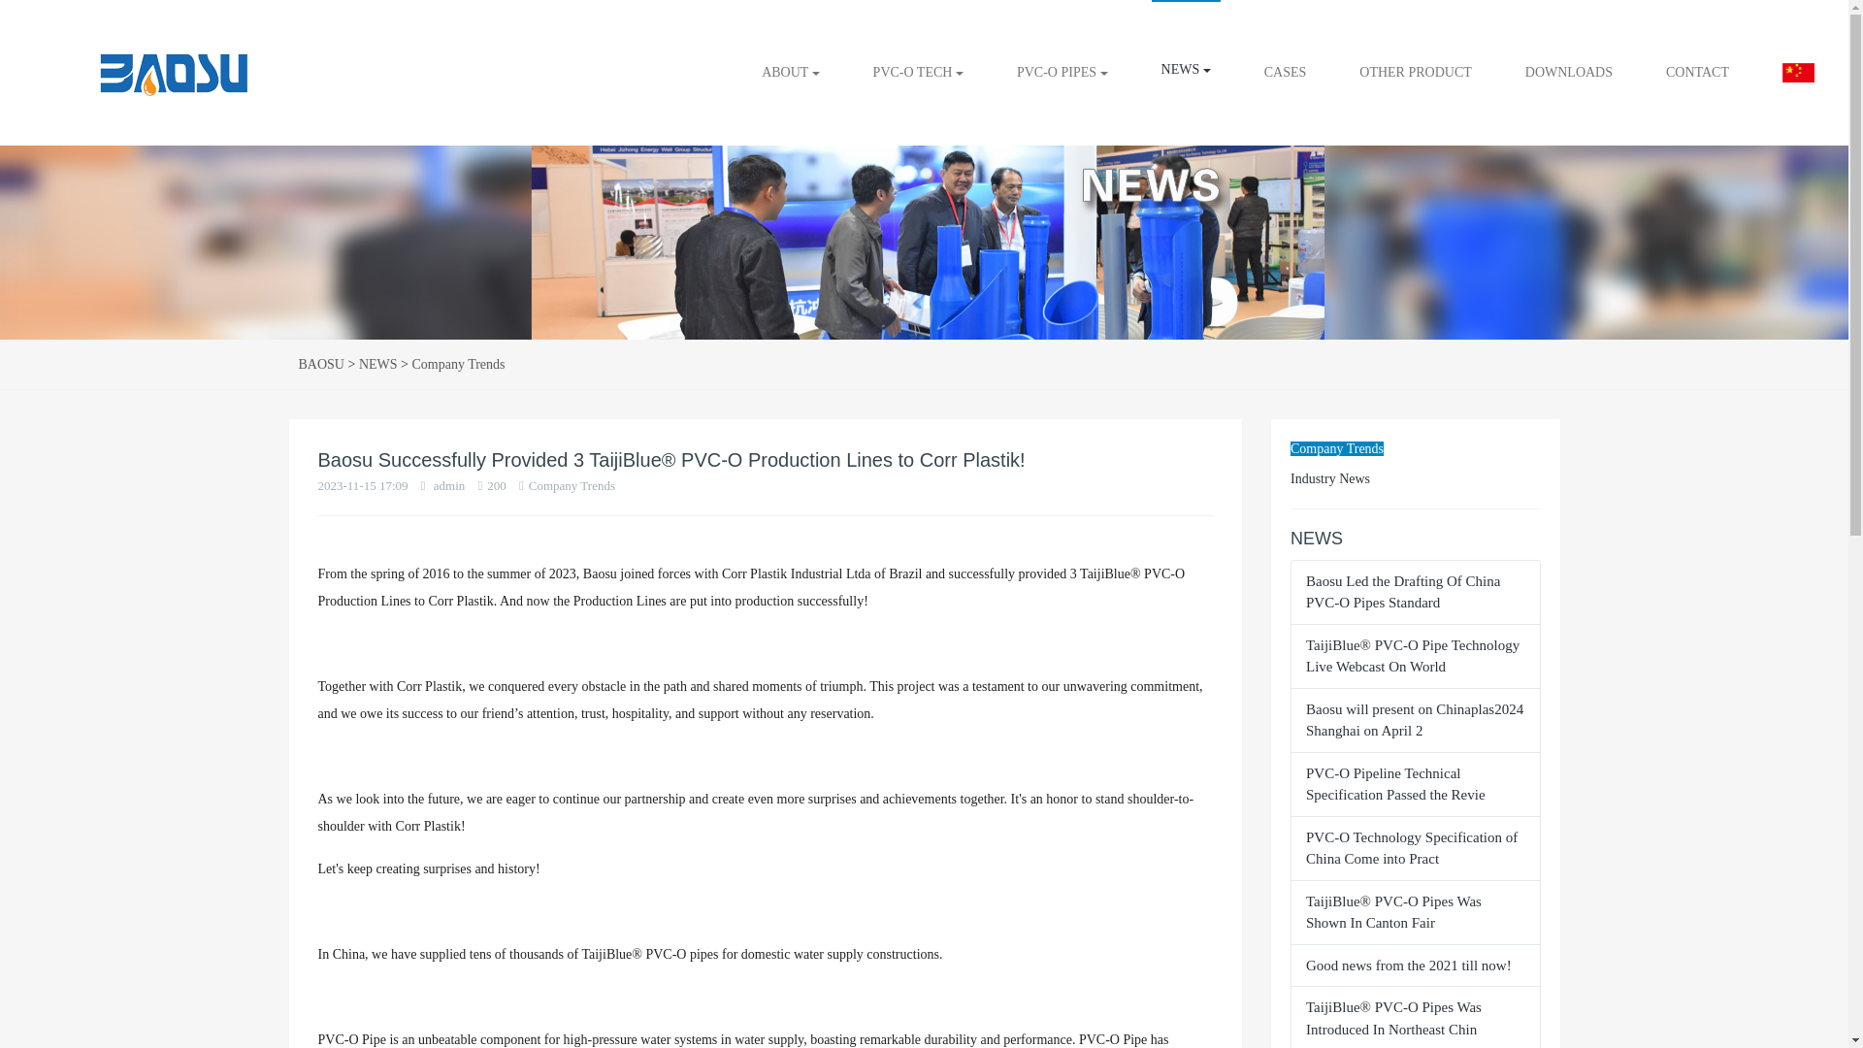  What do you see at coordinates (321, 365) in the screenshot?
I see `BAOSU` at bounding box center [321, 365].